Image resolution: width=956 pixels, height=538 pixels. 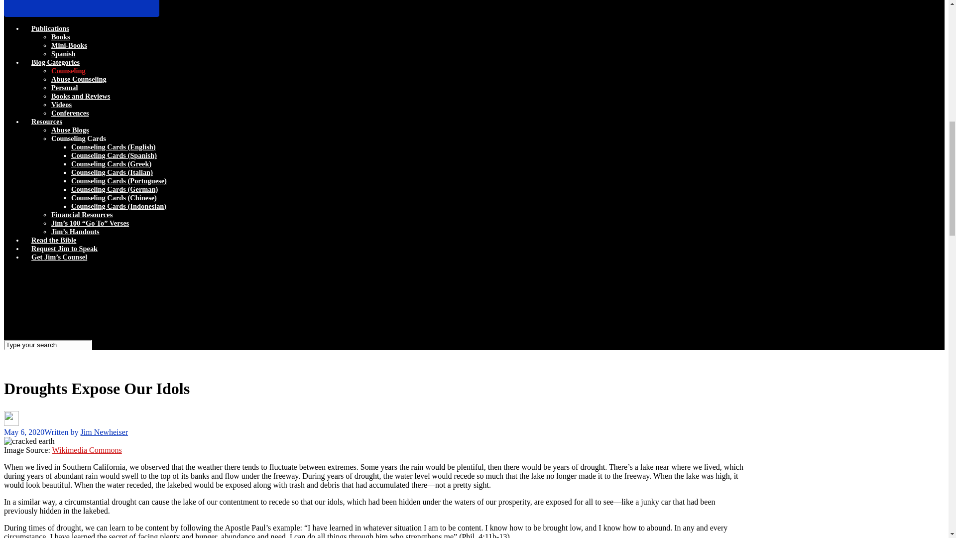 What do you see at coordinates (63, 54) in the screenshot?
I see `Spanish` at bounding box center [63, 54].